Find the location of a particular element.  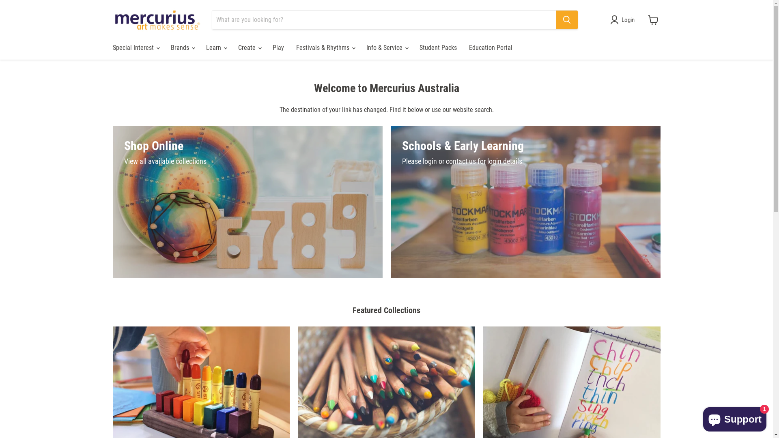

Student Packs is located at coordinates (437, 48).